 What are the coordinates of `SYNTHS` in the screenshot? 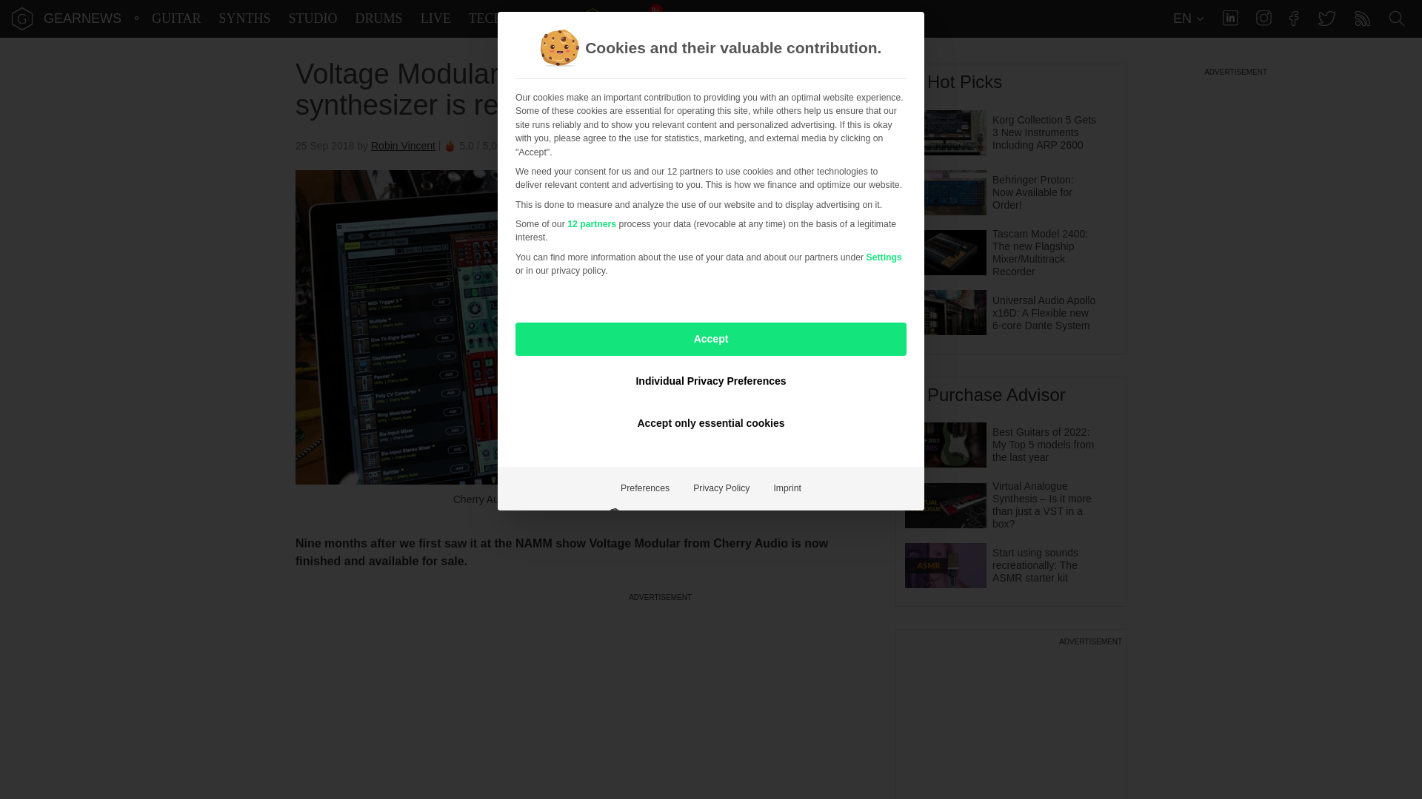 It's located at (244, 18).